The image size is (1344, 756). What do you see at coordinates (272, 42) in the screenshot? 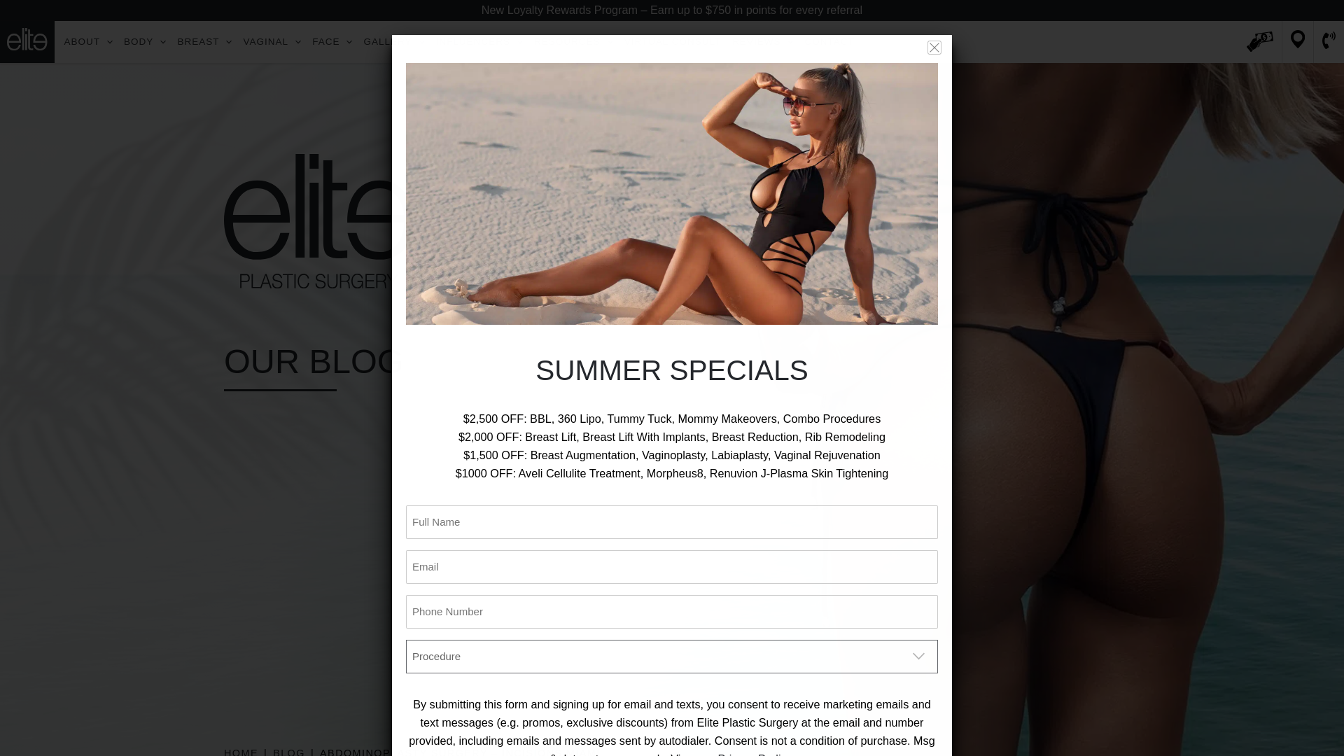
I see `VAGINAL` at bounding box center [272, 42].